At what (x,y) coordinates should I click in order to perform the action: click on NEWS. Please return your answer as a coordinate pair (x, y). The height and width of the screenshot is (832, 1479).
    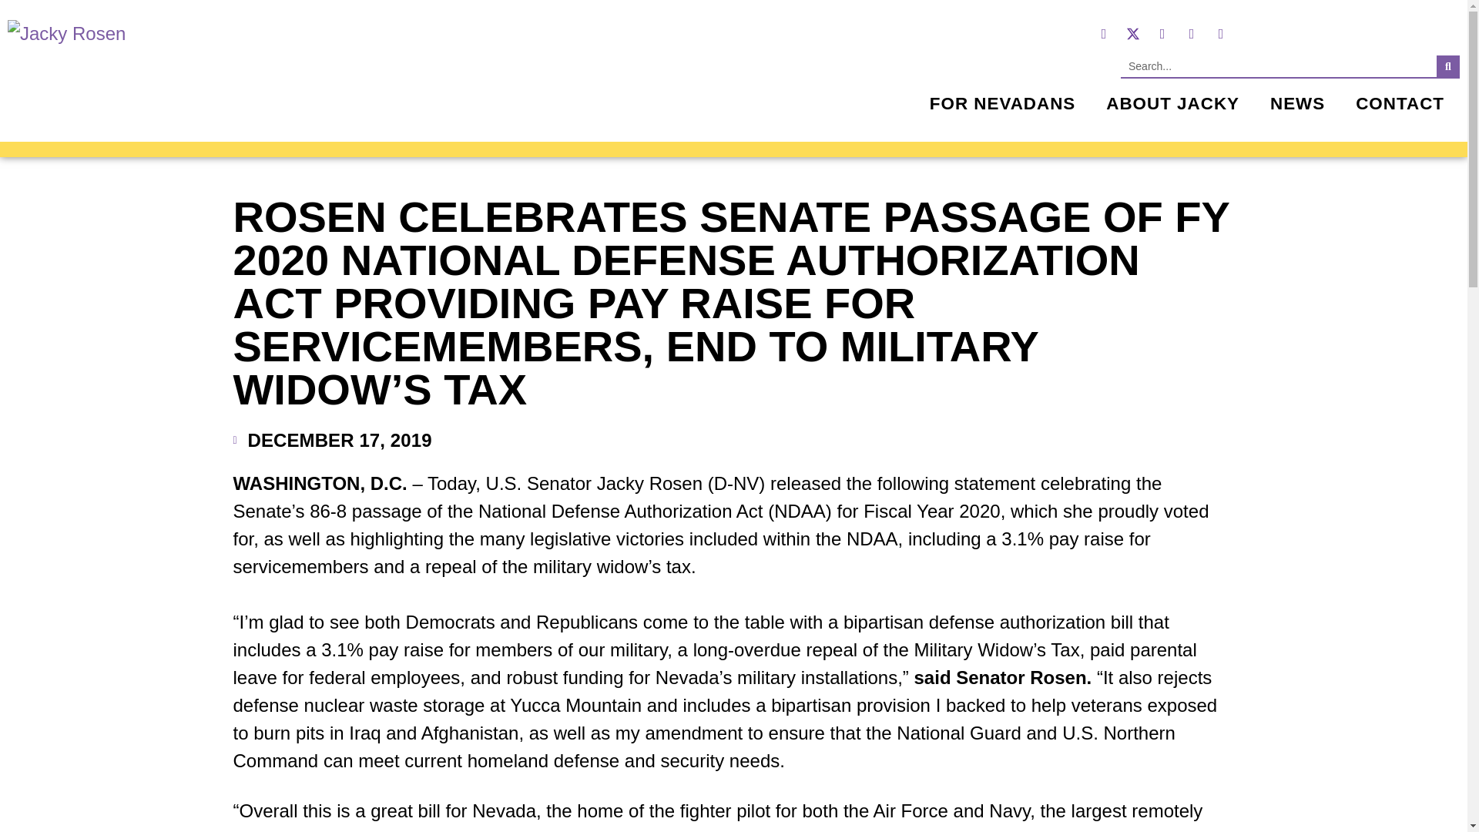
    Looking at the image, I should click on (1297, 103).